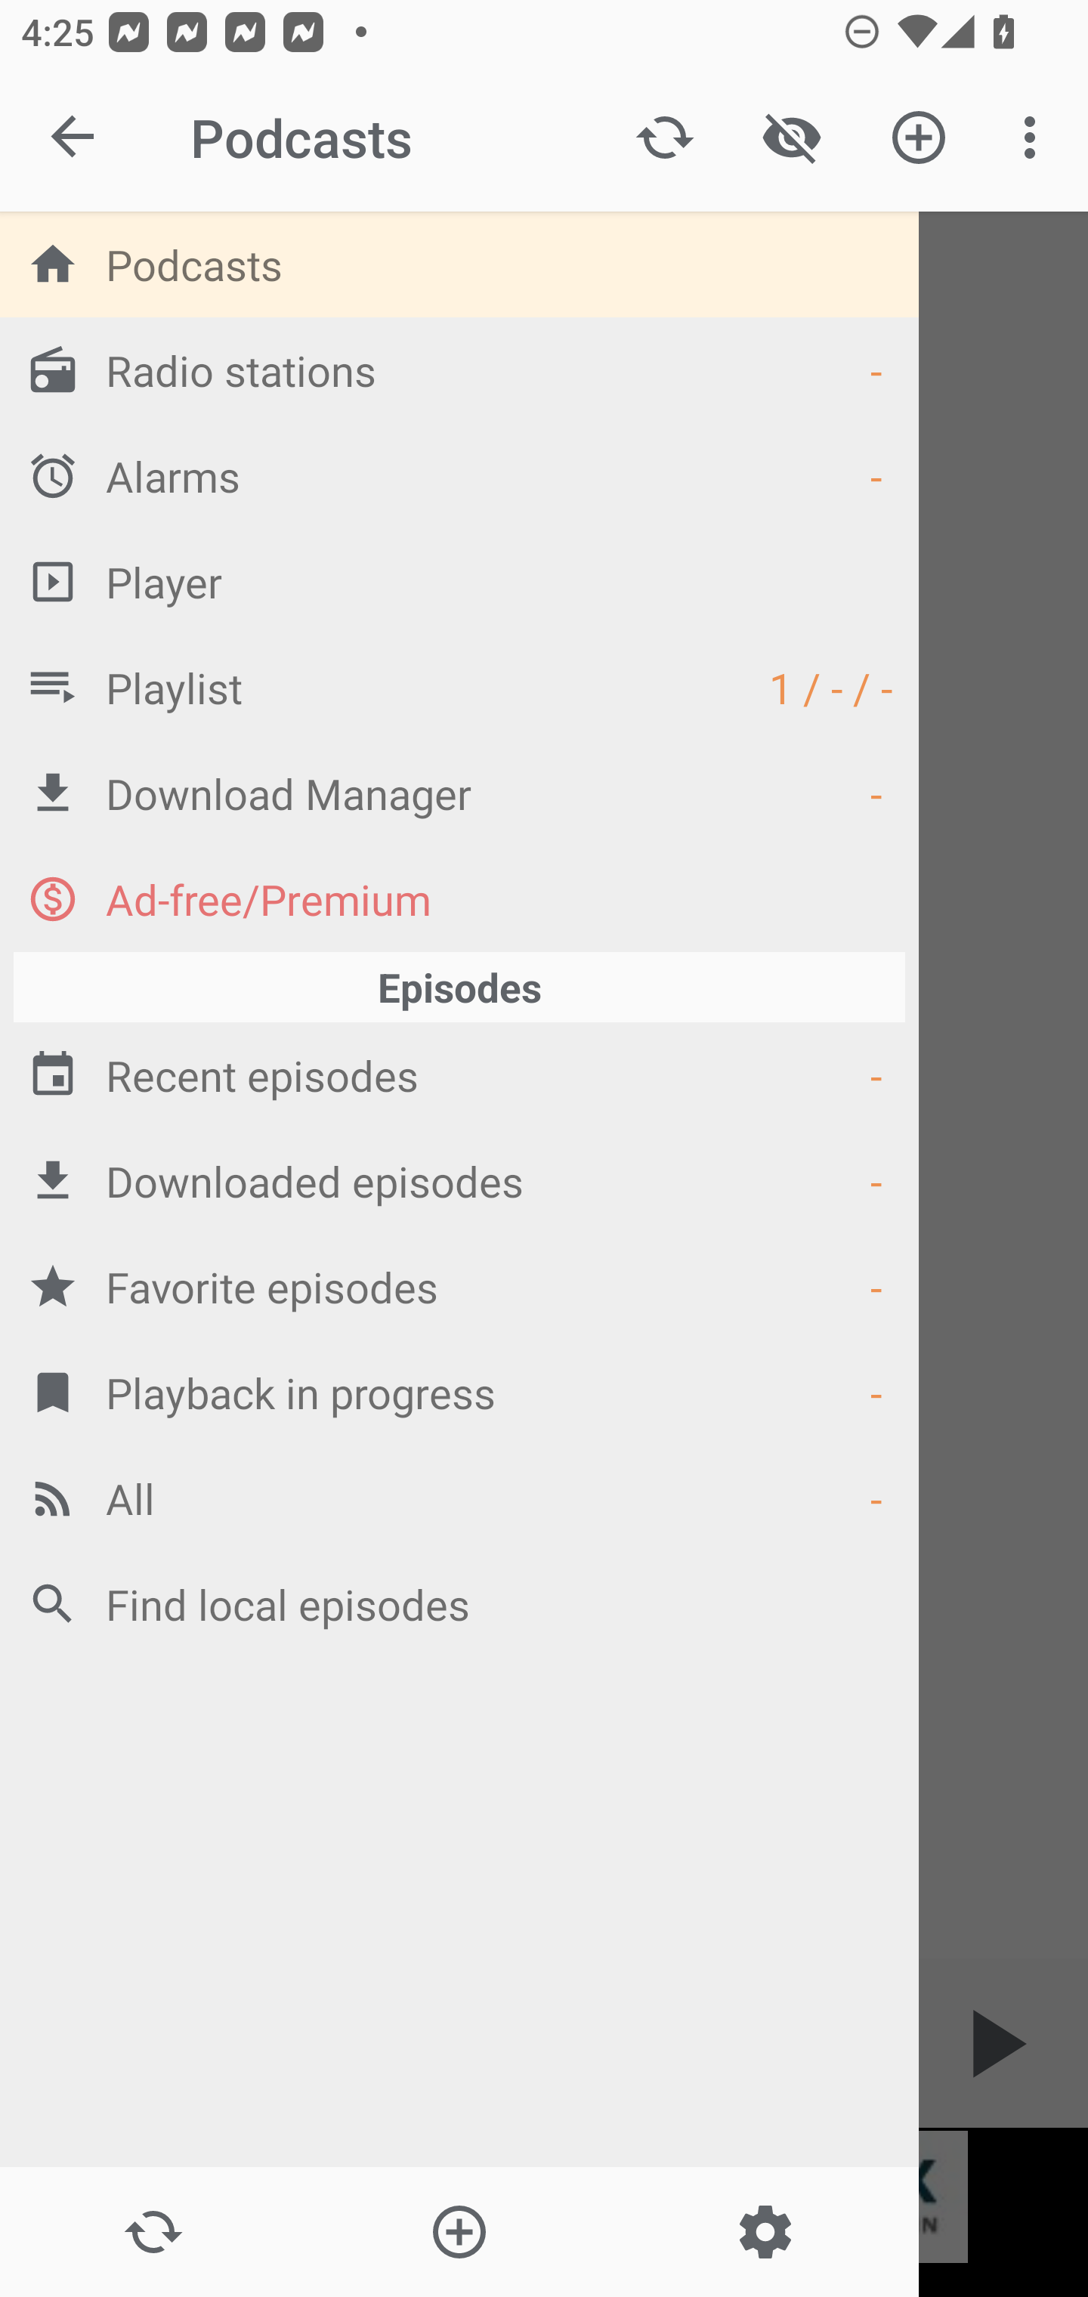 Image resolution: width=1088 pixels, height=2297 pixels. Describe the element at coordinates (459, 1074) in the screenshot. I see `Recent episodes  - ` at that location.